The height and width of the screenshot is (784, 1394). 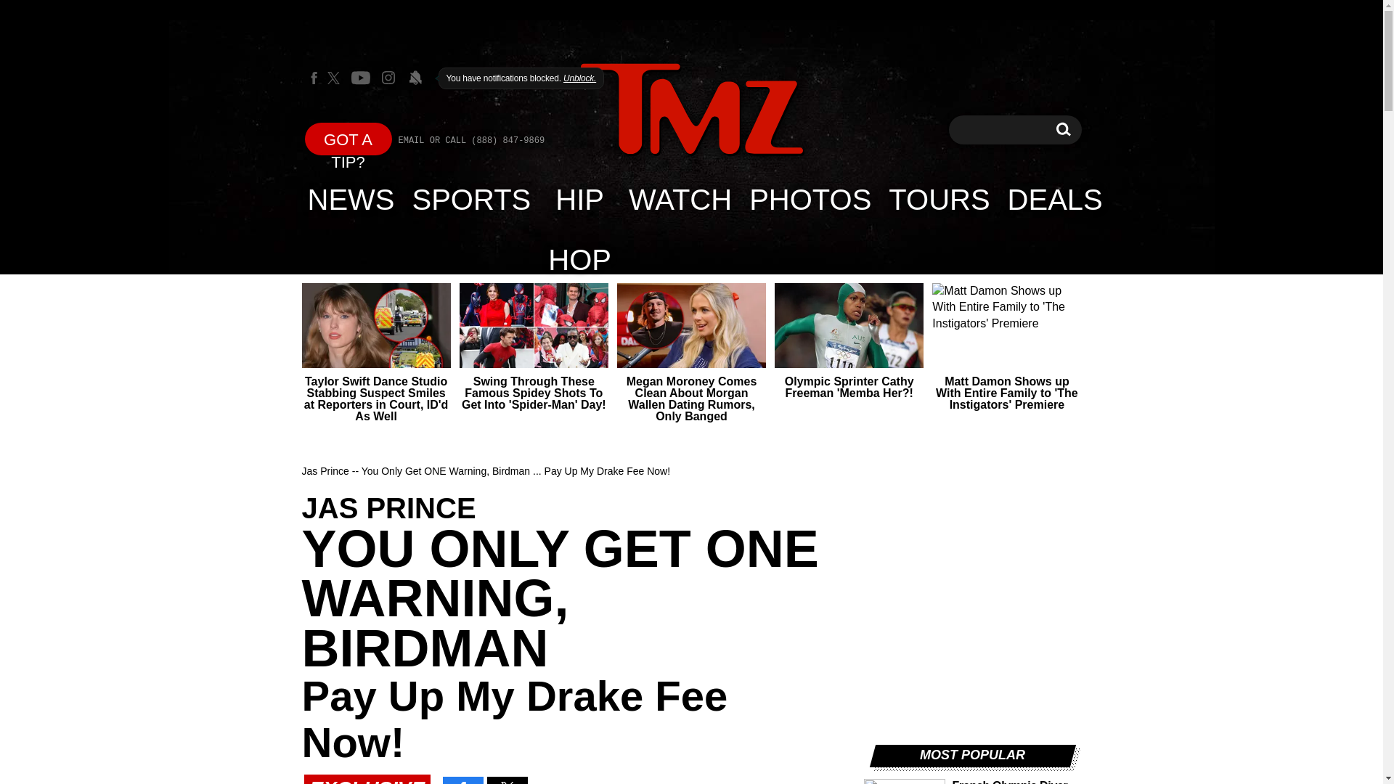 What do you see at coordinates (579, 199) in the screenshot?
I see `HIP HOP` at bounding box center [579, 199].